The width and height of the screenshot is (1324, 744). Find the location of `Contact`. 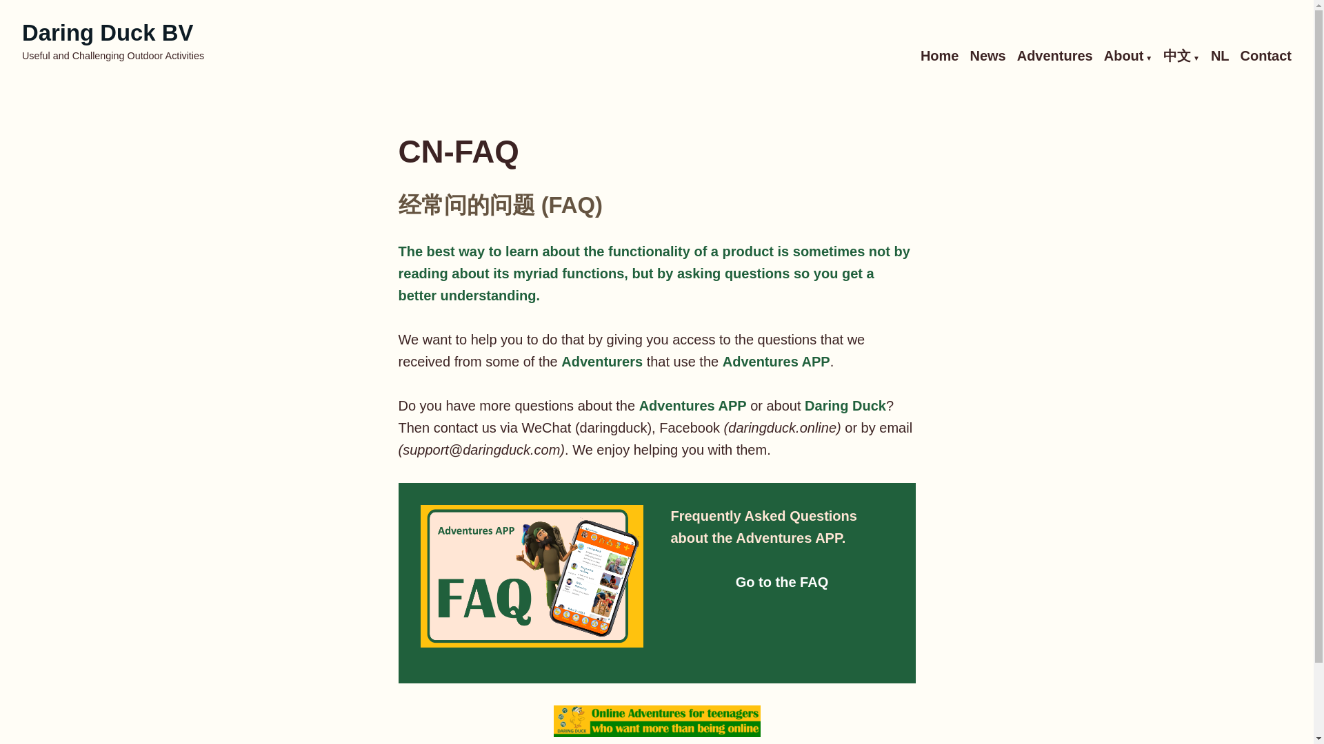

Contact is located at coordinates (1266, 56).